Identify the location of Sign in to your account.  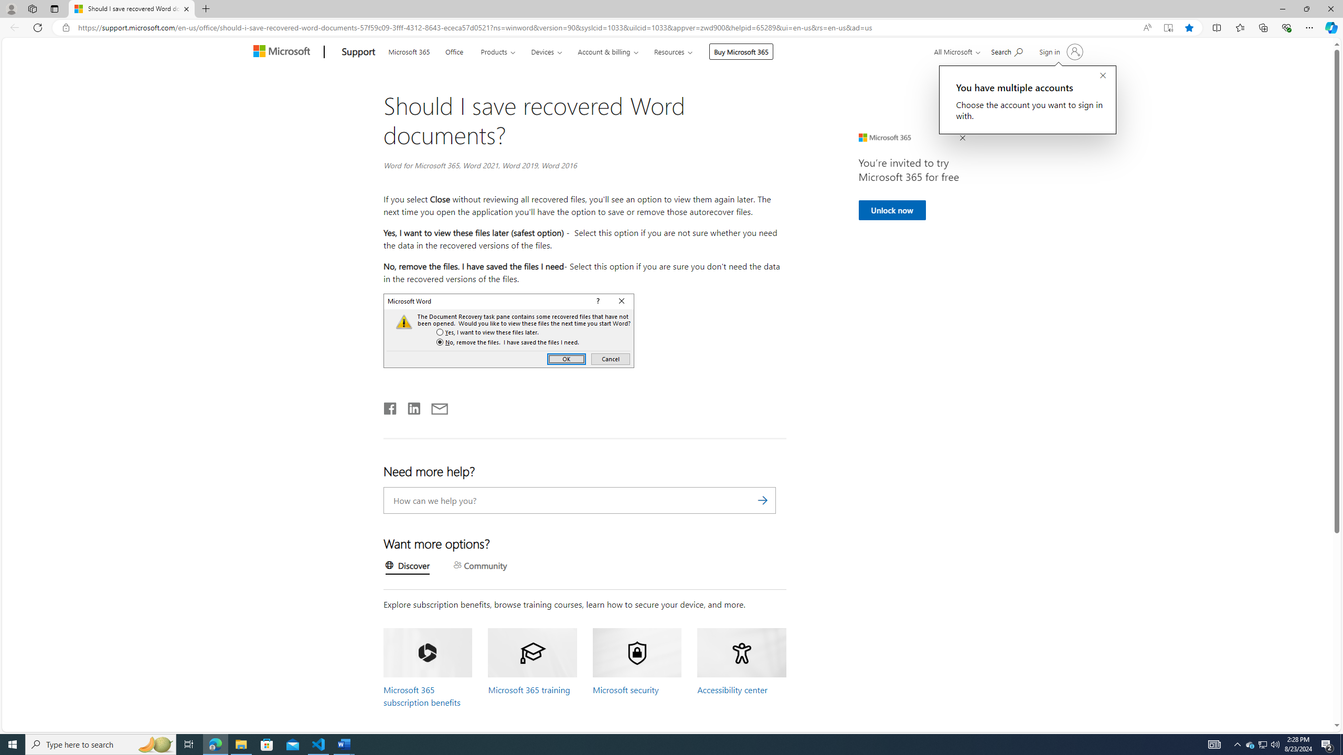
(1060, 51).